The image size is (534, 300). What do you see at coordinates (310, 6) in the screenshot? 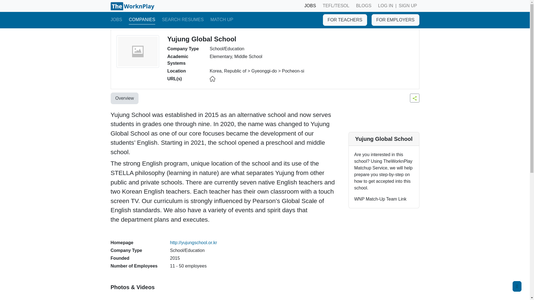
I see `JOBS` at bounding box center [310, 6].